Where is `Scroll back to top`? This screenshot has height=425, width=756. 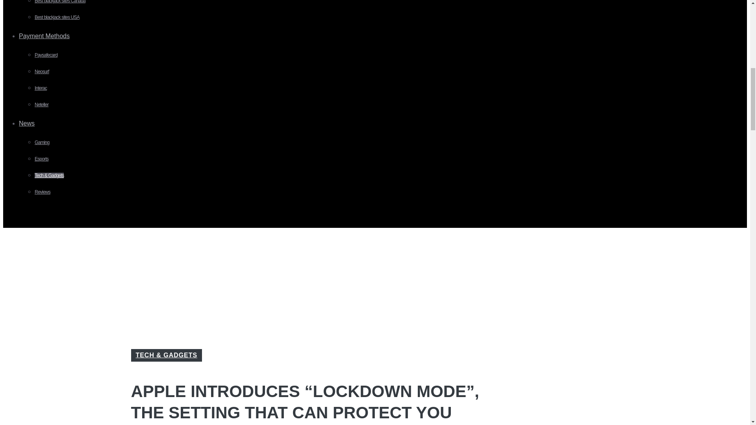 Scroll back to top is located at coordinates (730, 373).